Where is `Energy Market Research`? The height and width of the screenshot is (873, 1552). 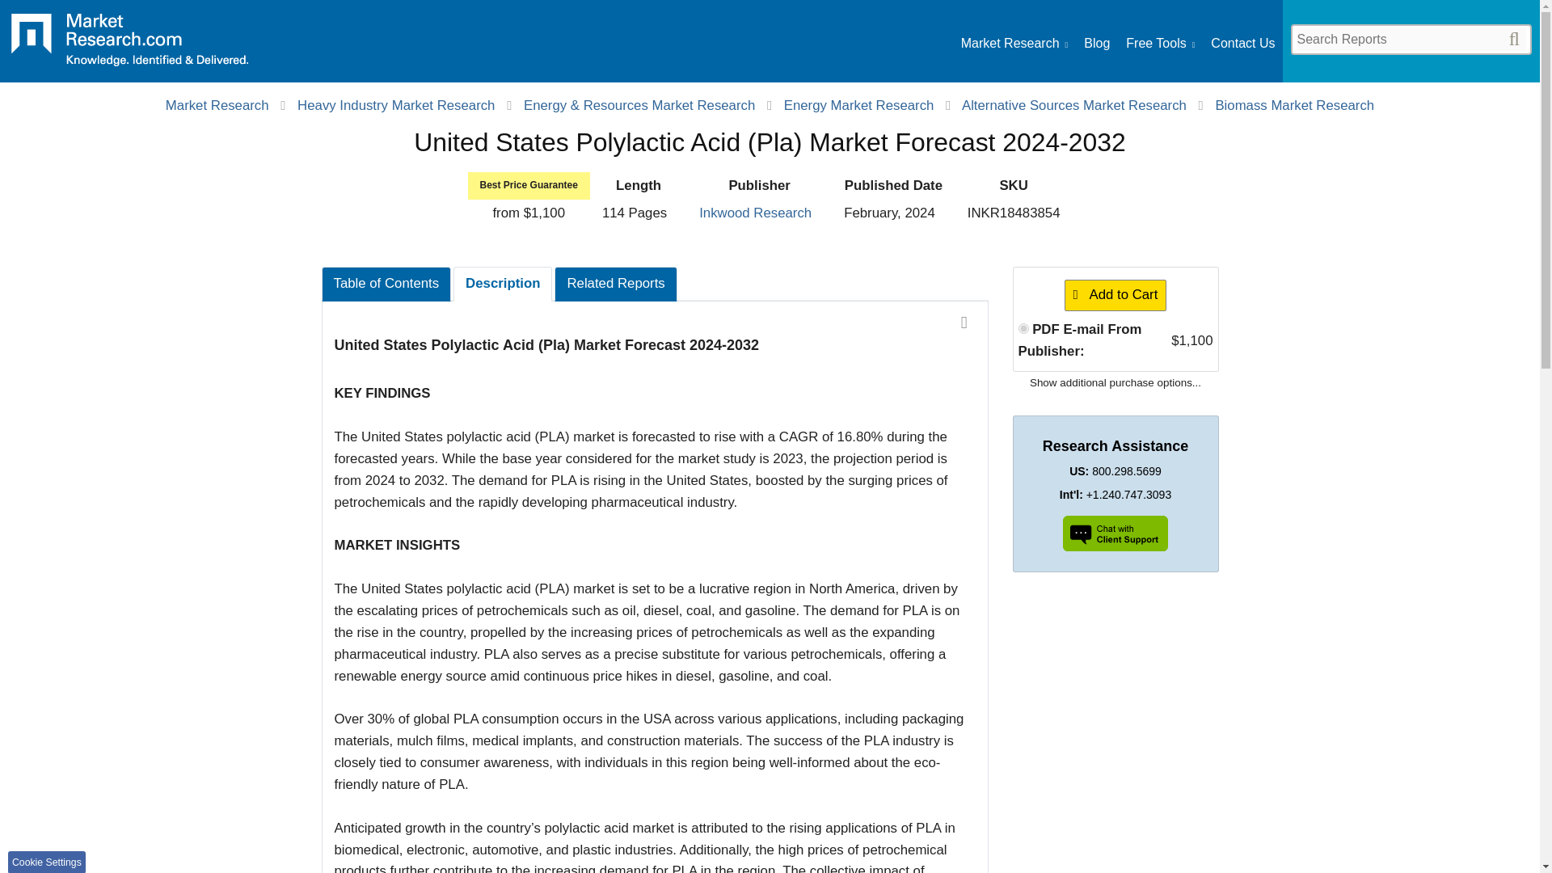
Energy Market Research is located at coordinates (858, 105).